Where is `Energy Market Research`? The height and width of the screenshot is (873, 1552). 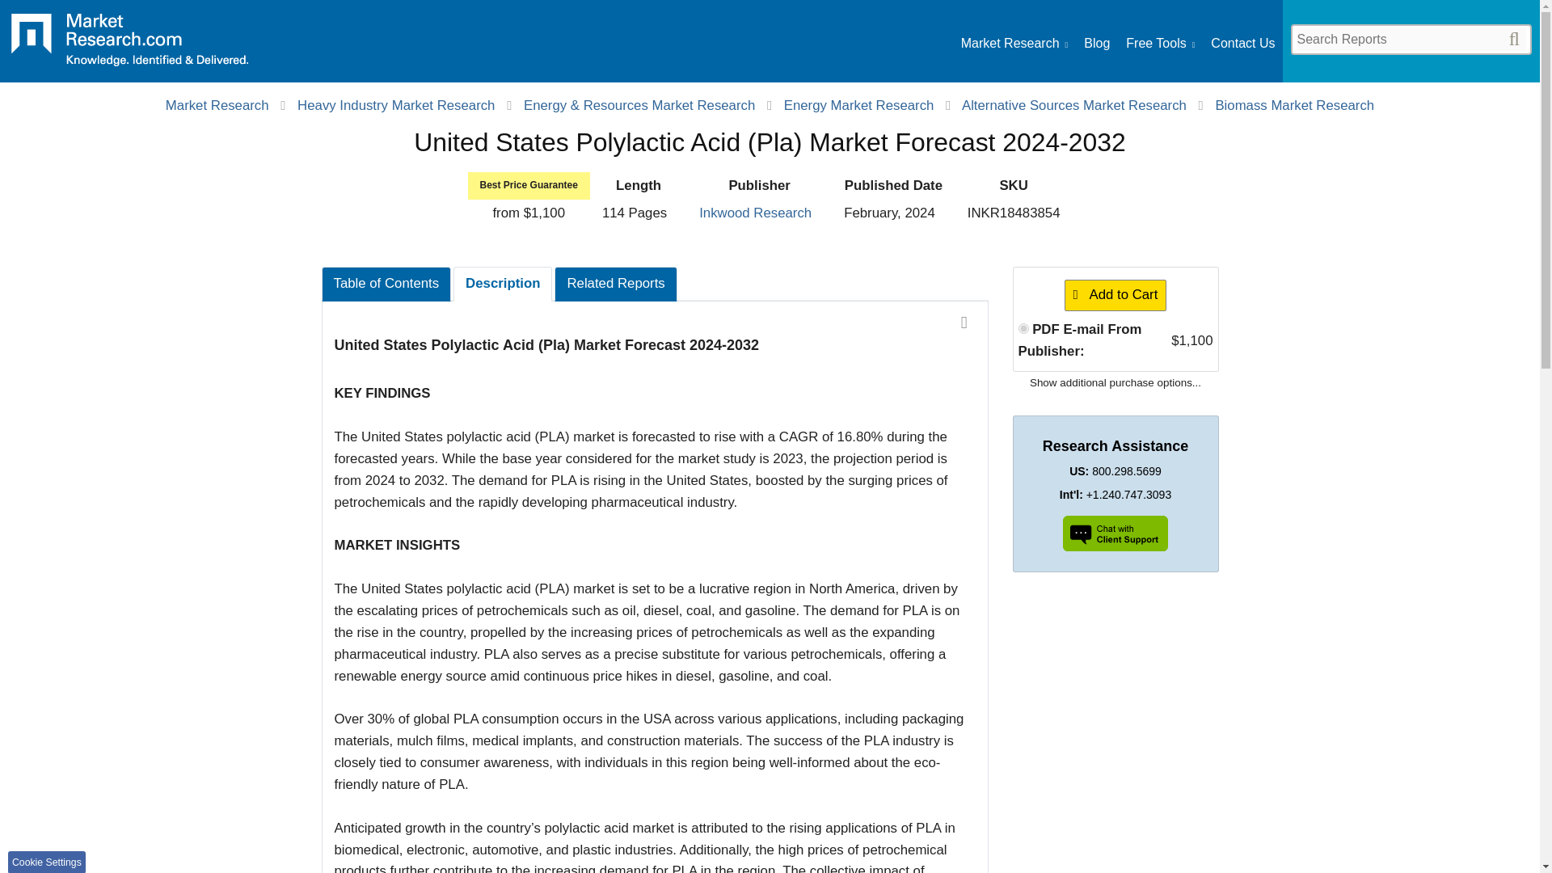
Energy Market Research is located at coordinates (858, 105).